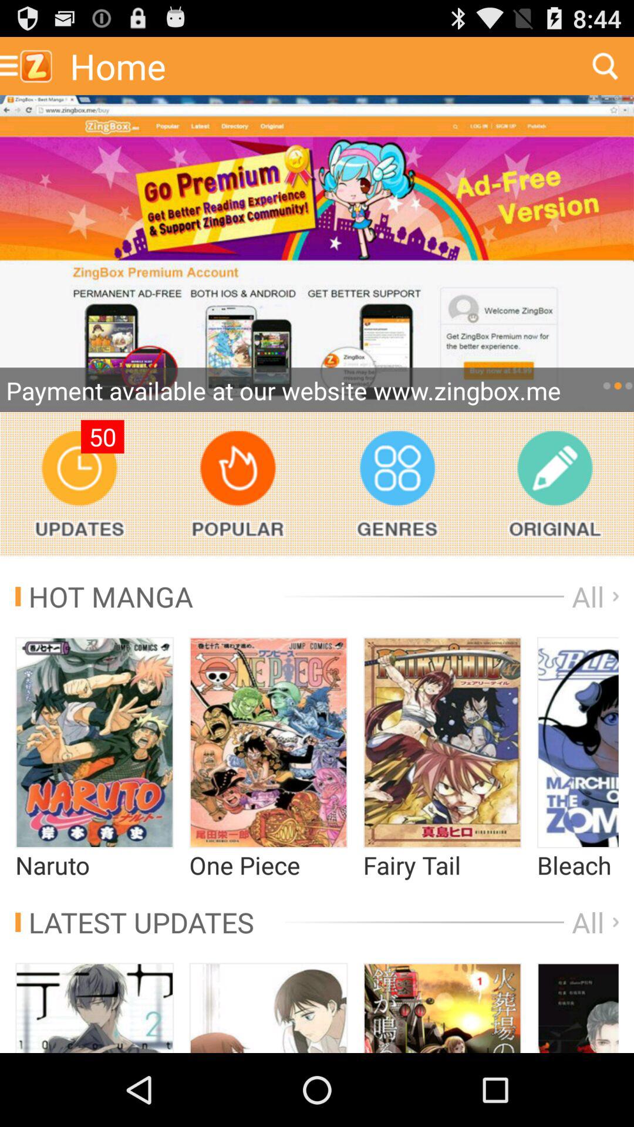 The width and height of the screenshot is (634, 1127). I want to click on popular, so click(237, 484).